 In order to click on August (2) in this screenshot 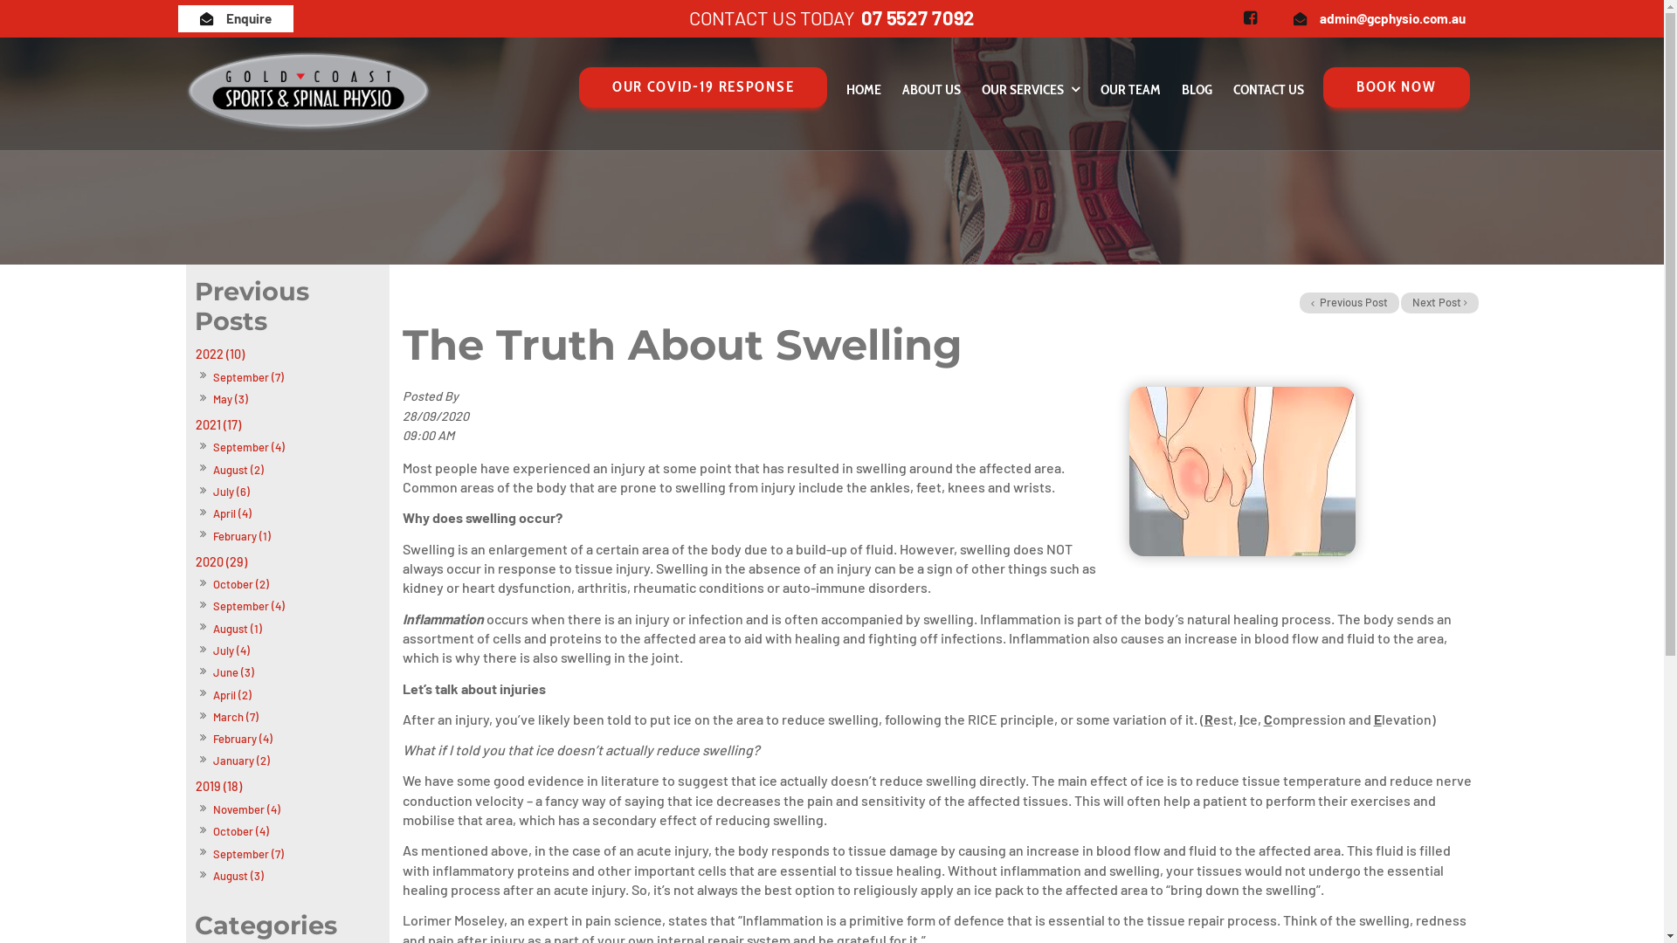, I will do `click(238, 470)`.